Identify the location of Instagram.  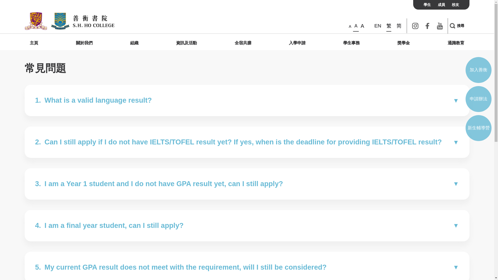
(415, 26).